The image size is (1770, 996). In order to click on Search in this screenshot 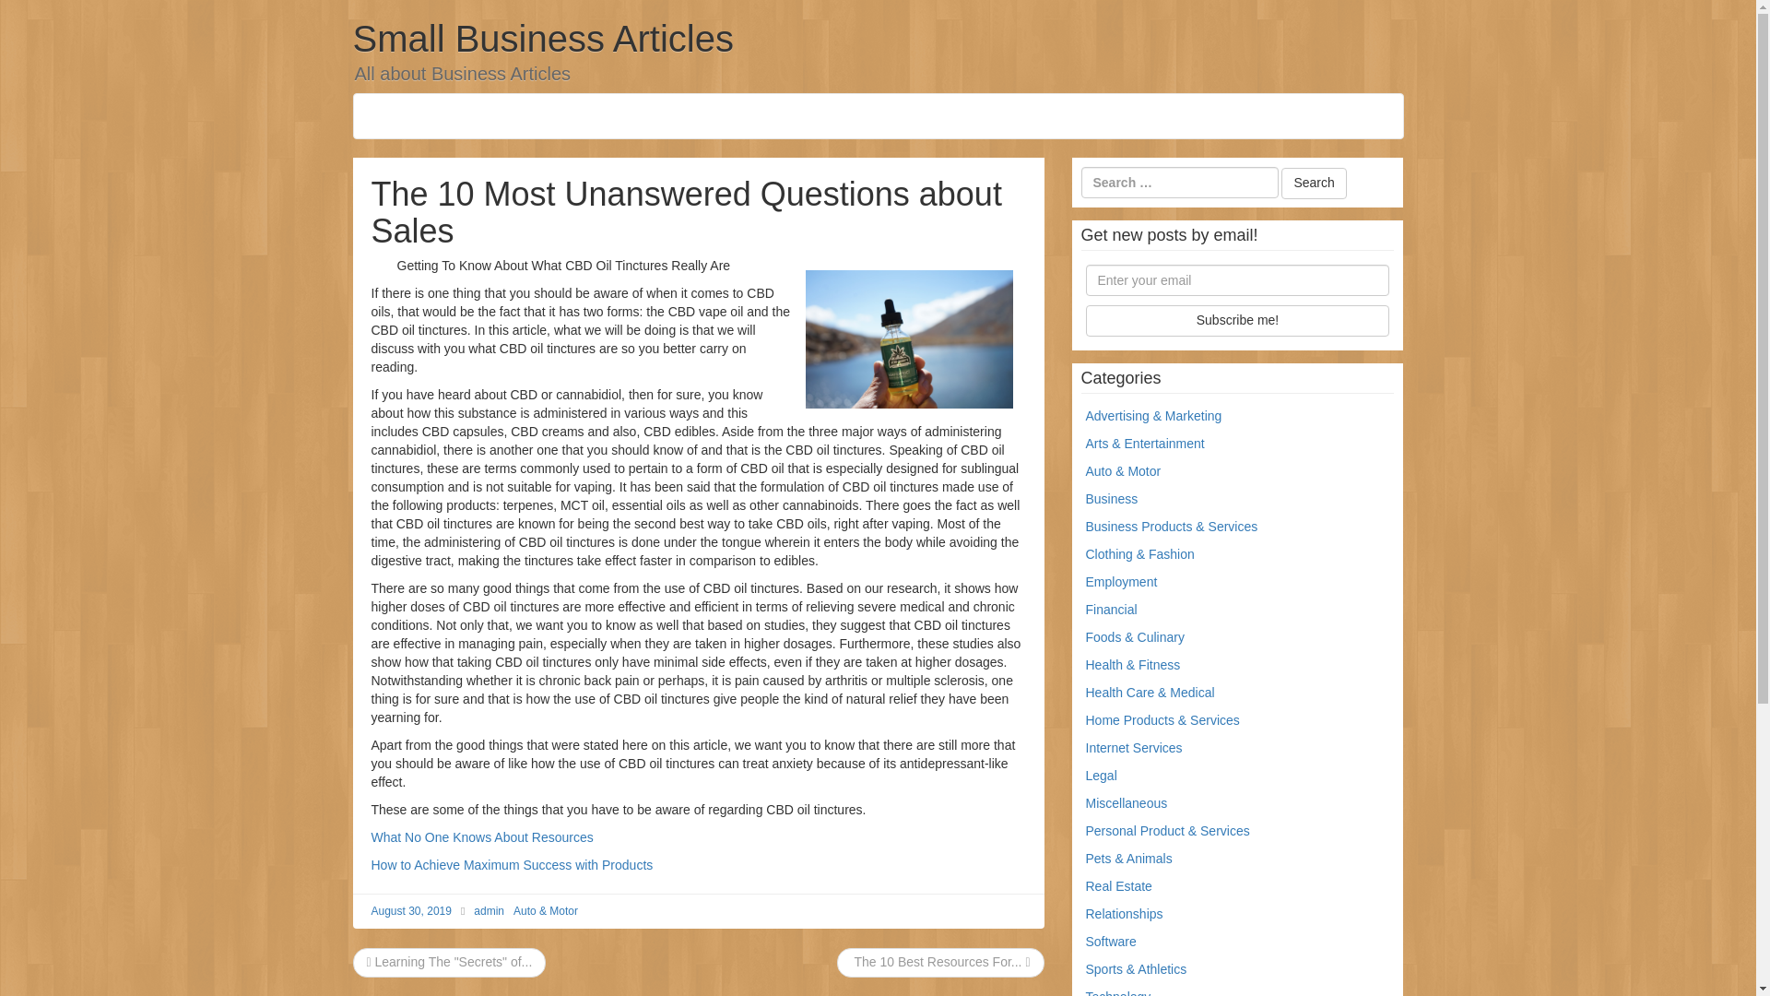, I will do `click(1313, 184)`.